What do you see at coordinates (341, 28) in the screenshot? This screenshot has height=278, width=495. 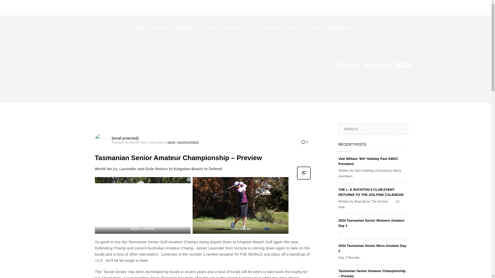 I see `Upcoming events` at bounding box center [341, 28].